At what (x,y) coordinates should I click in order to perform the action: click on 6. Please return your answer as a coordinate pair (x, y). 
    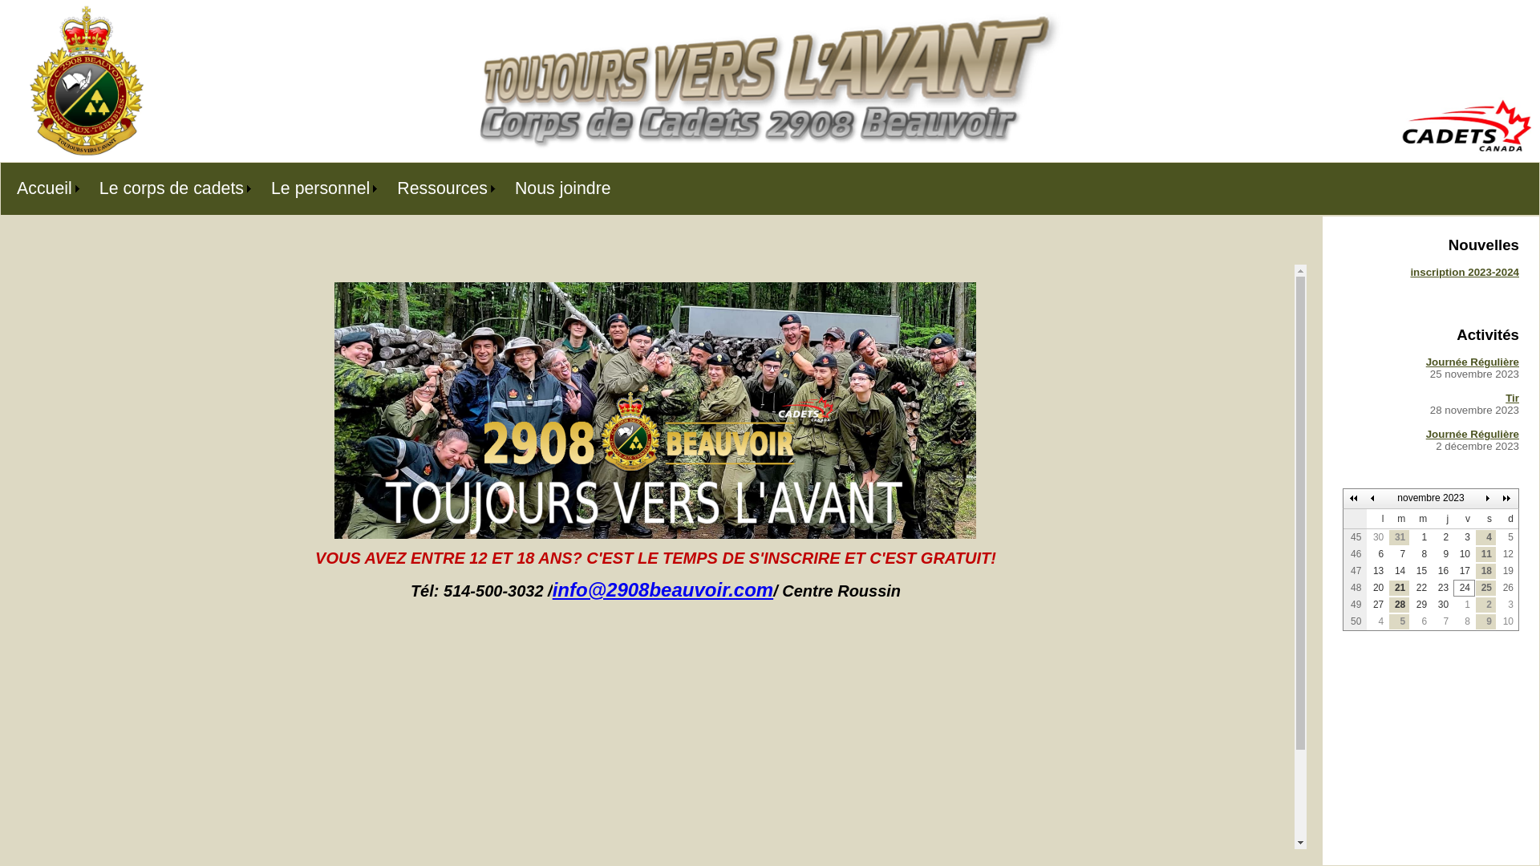
    Looking at the image, I should click on (1378, 555).